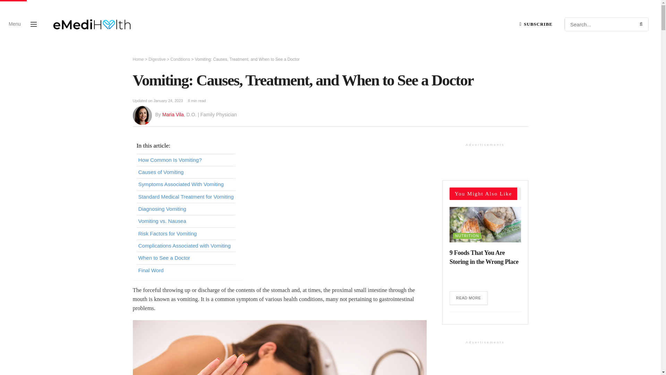 Image resolution: width=666 pixels, height=375 pixels. I want to click on When to See a Doctor, so click(164, 258).